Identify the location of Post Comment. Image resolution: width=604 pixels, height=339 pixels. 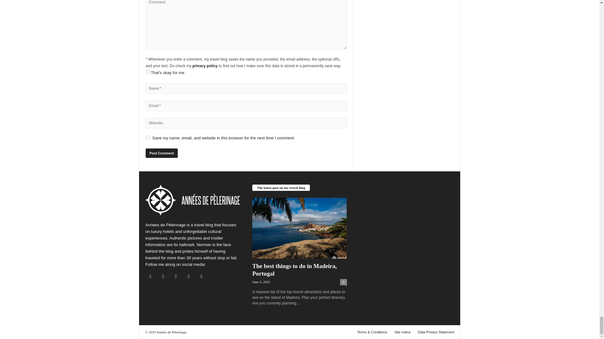
(161, 153).